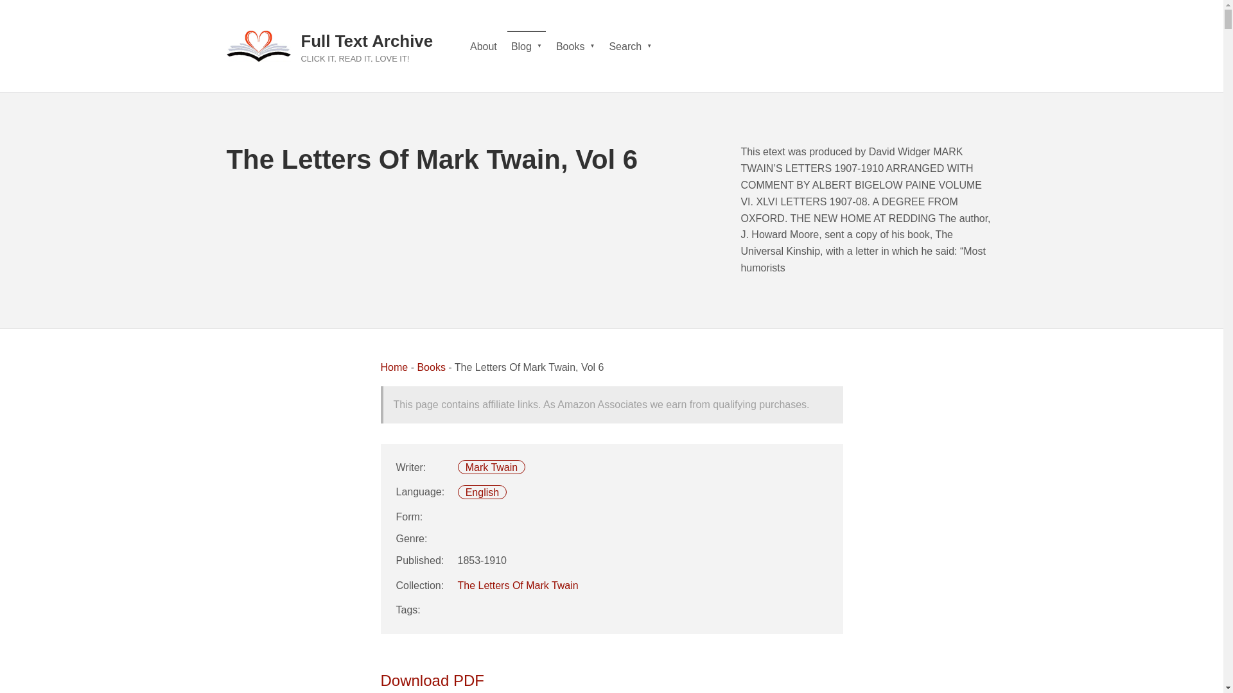 This screenshot has width=1233, height=693. I want to click on Home, so click(394, 367).